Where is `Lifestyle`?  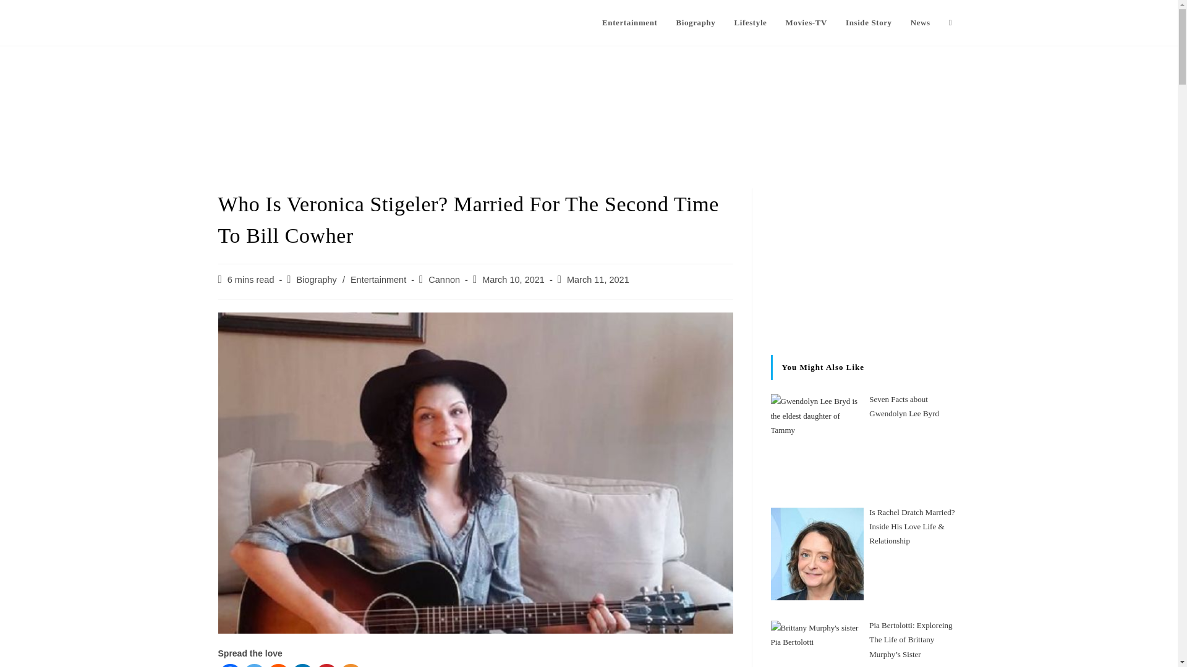 Lifestyle is located at coordinates (750, 23).